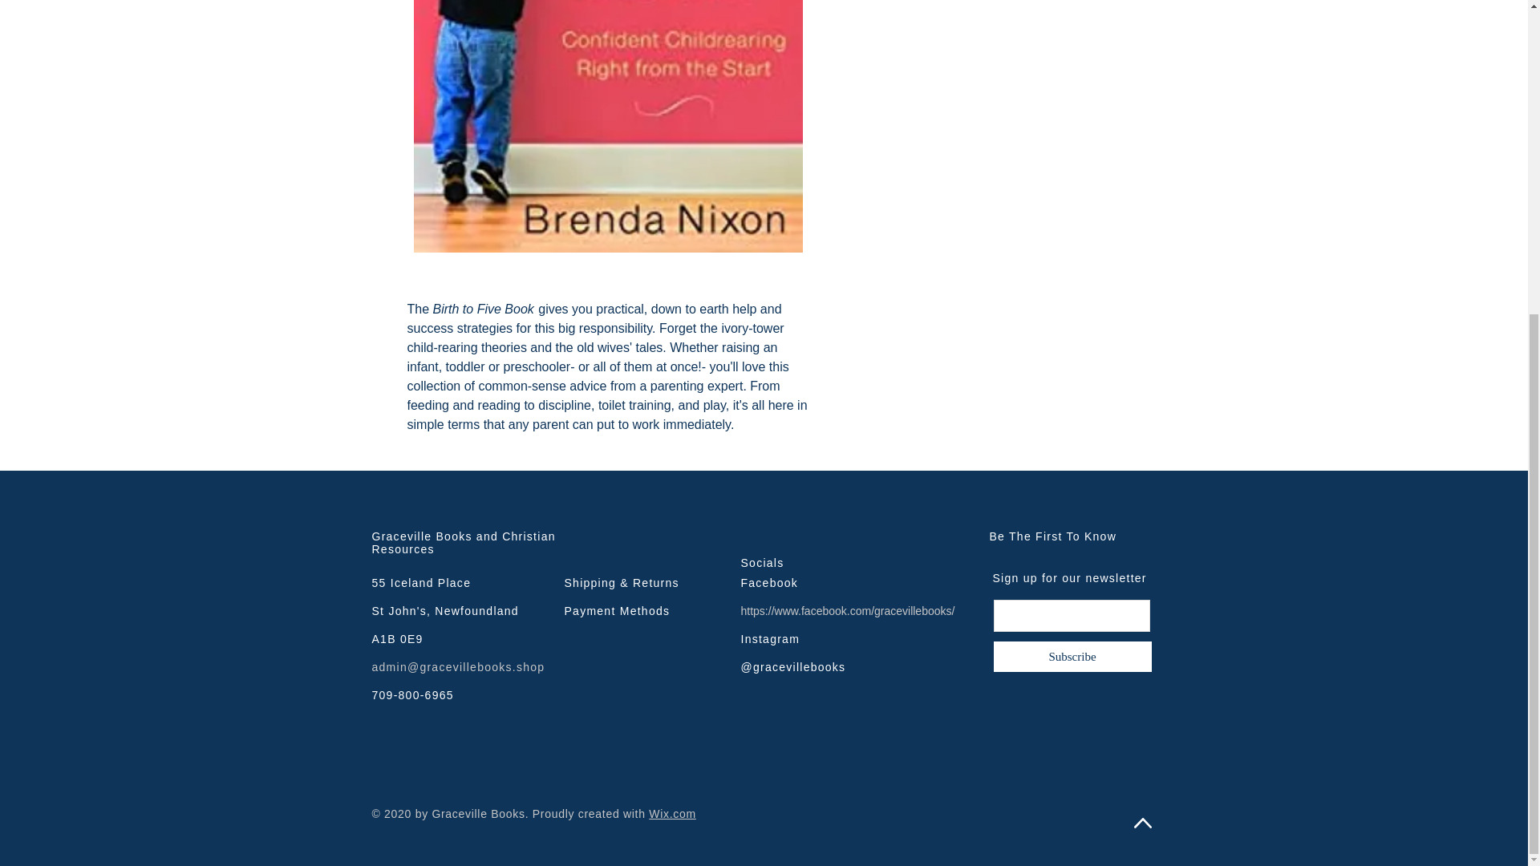  What do you see at coordinates (1072, 657) in the screenshot?
I see `Subscribe` at bounding box center [1072, 657].